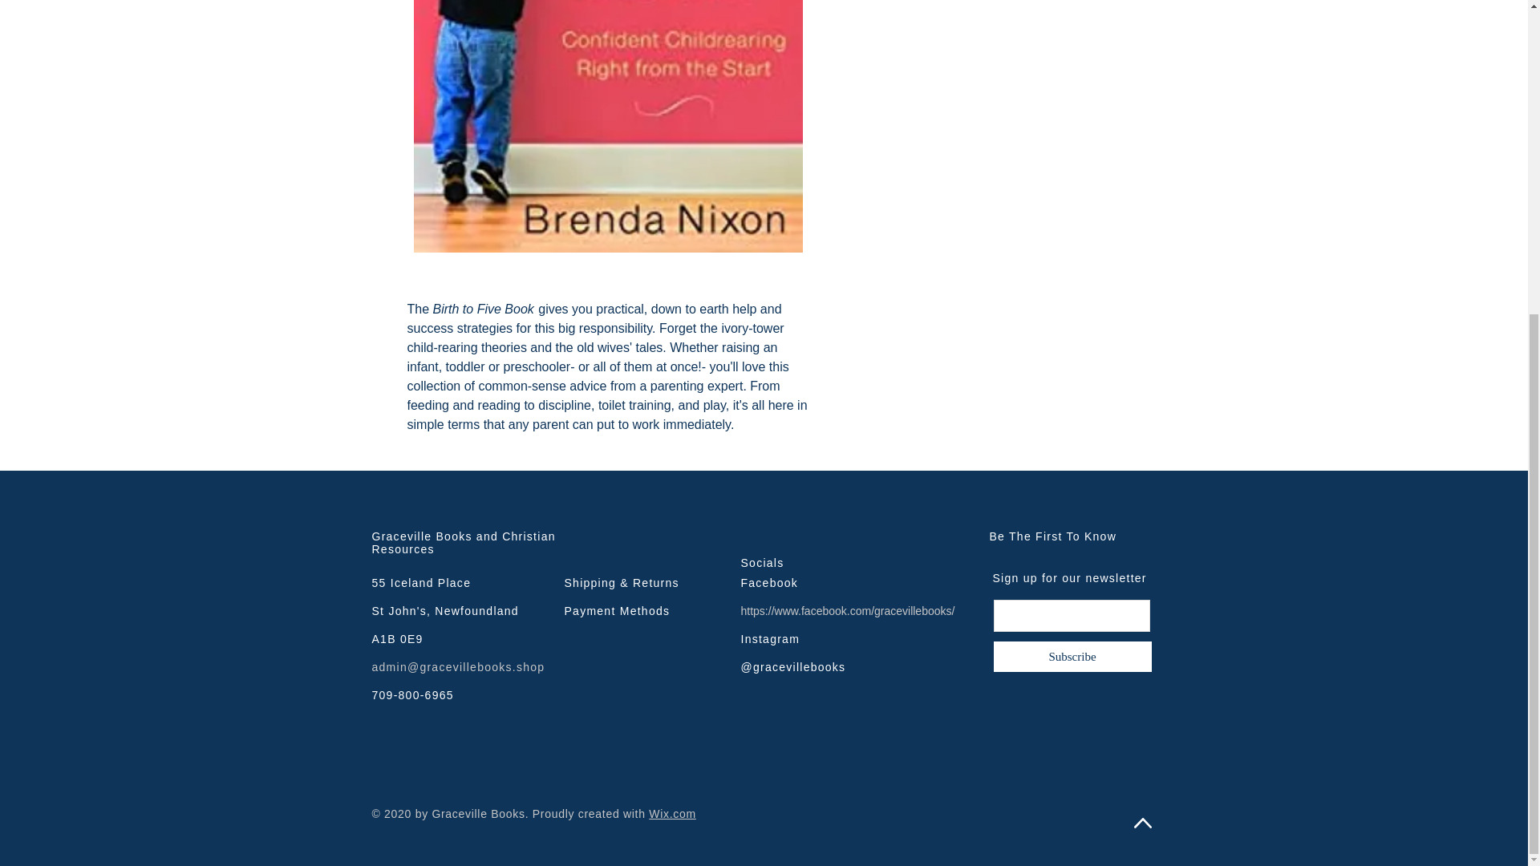  What do you see at coordinates (1072, 657) in the screenshot?
I see `Subscribe` at bounding box center [1072, 657].